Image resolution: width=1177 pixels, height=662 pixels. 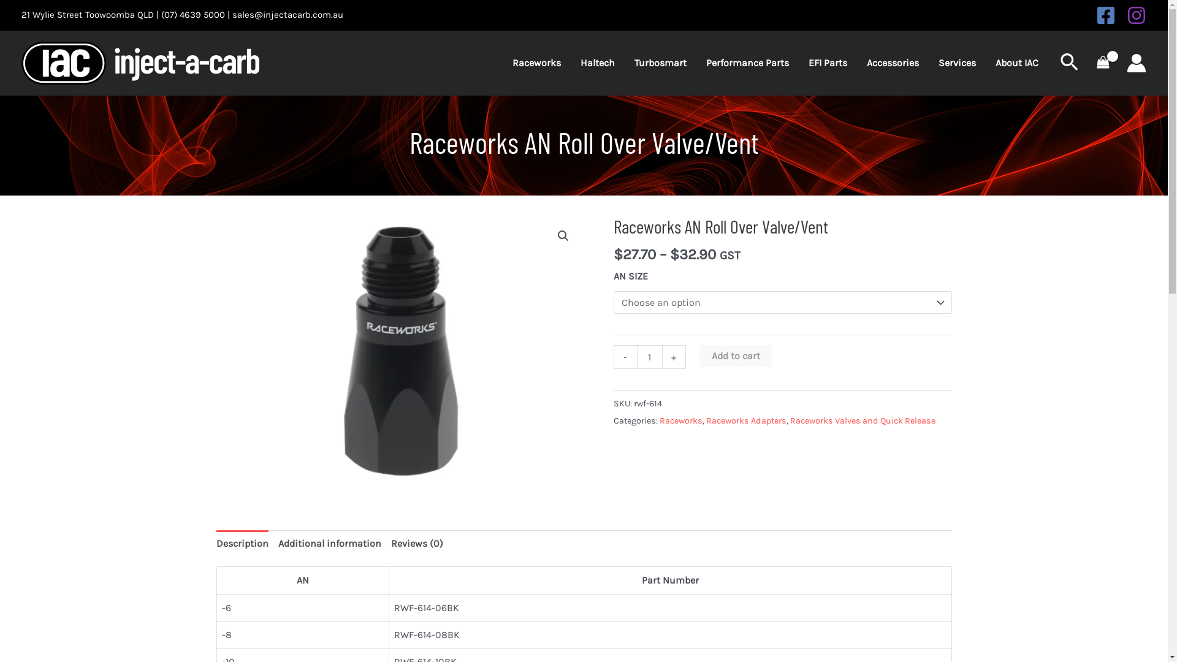 I want to click on Raceworks, so click(x=681, y=420).